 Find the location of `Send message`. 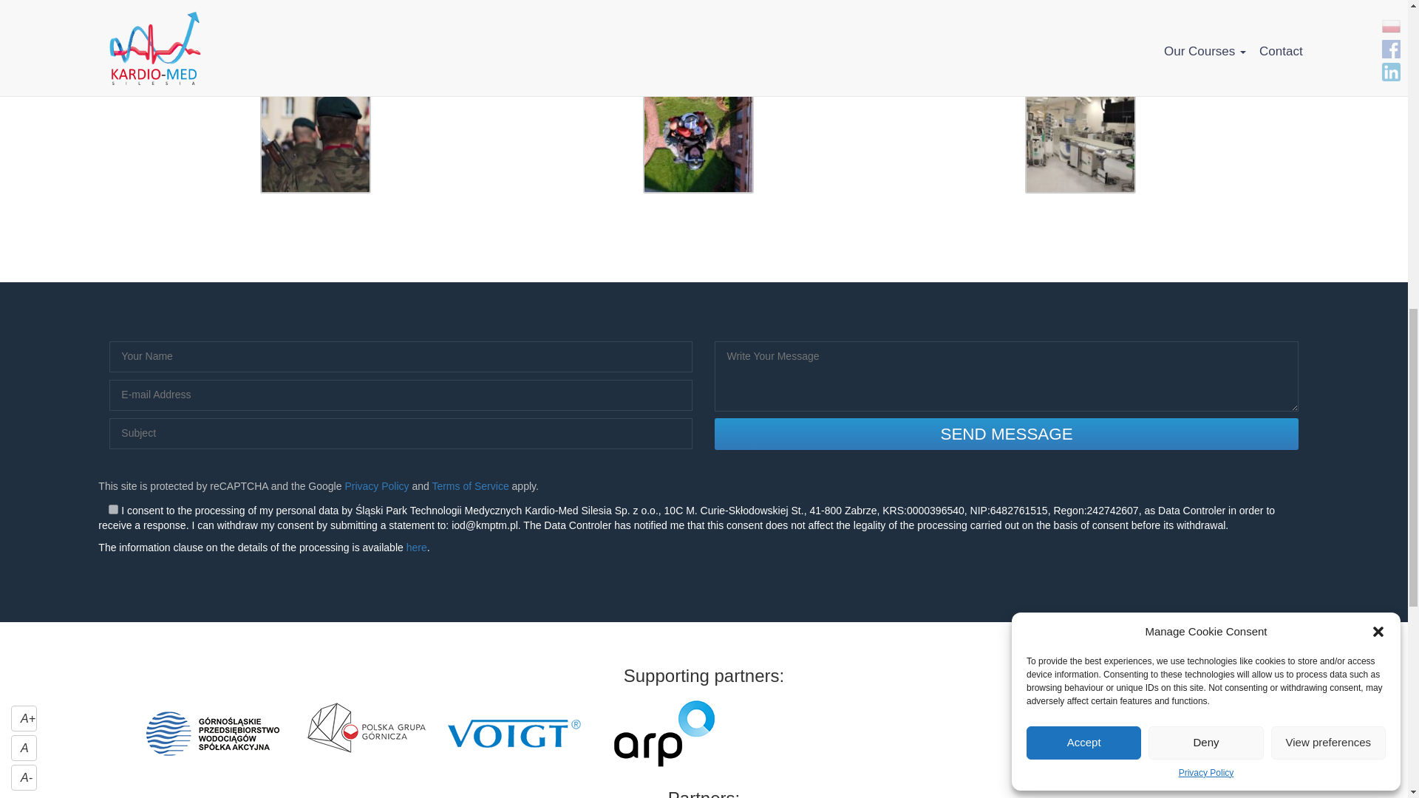

Send message is located at coordinates (1007, 434).